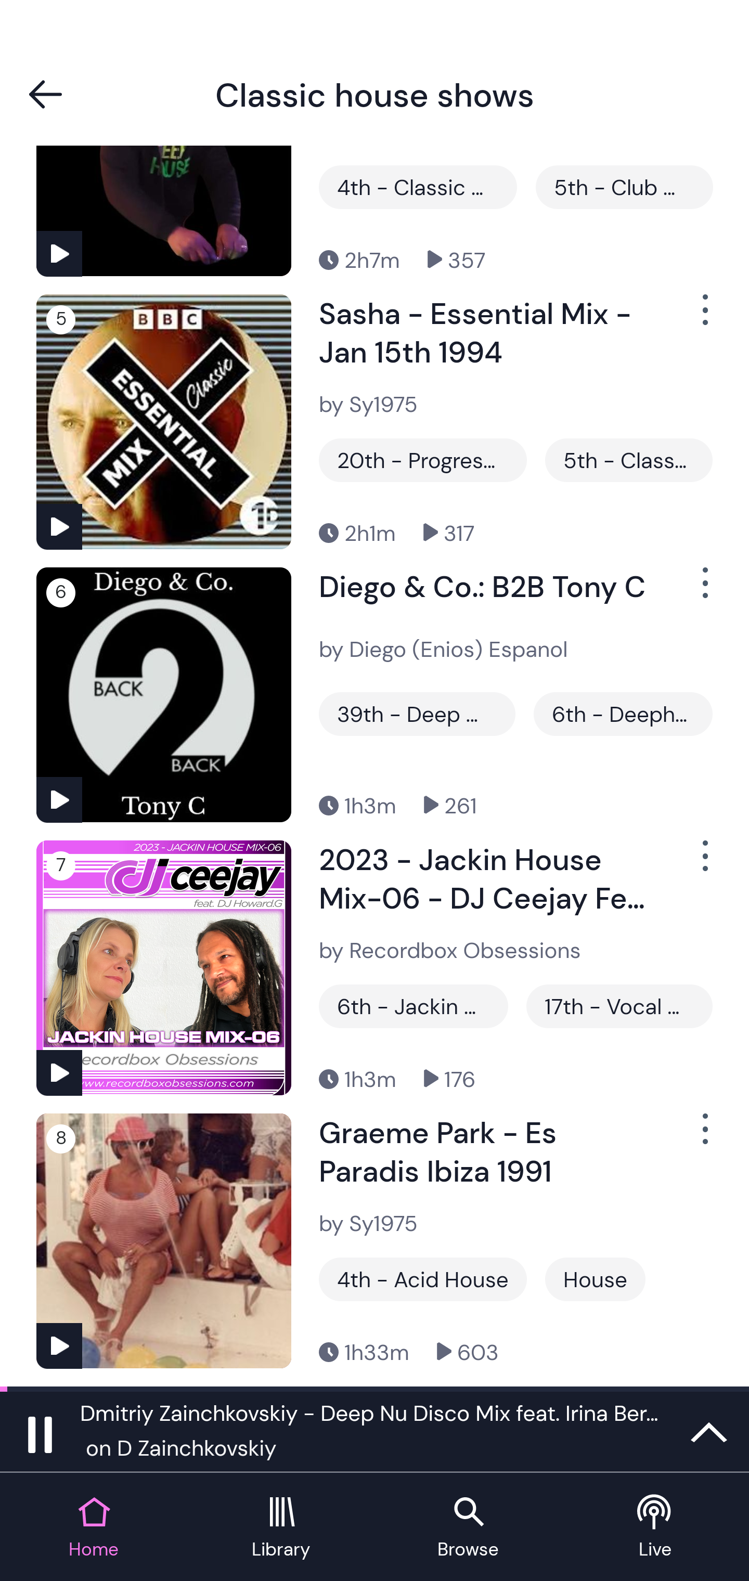  What do you see at coordinates (418, 187) in the screenshot?
I see `4th - Classic House` at bounding box center [418, 187].